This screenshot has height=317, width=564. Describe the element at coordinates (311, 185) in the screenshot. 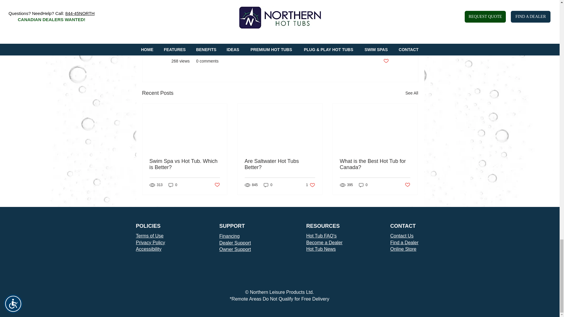

I see `Post not marked as liked` at that location.